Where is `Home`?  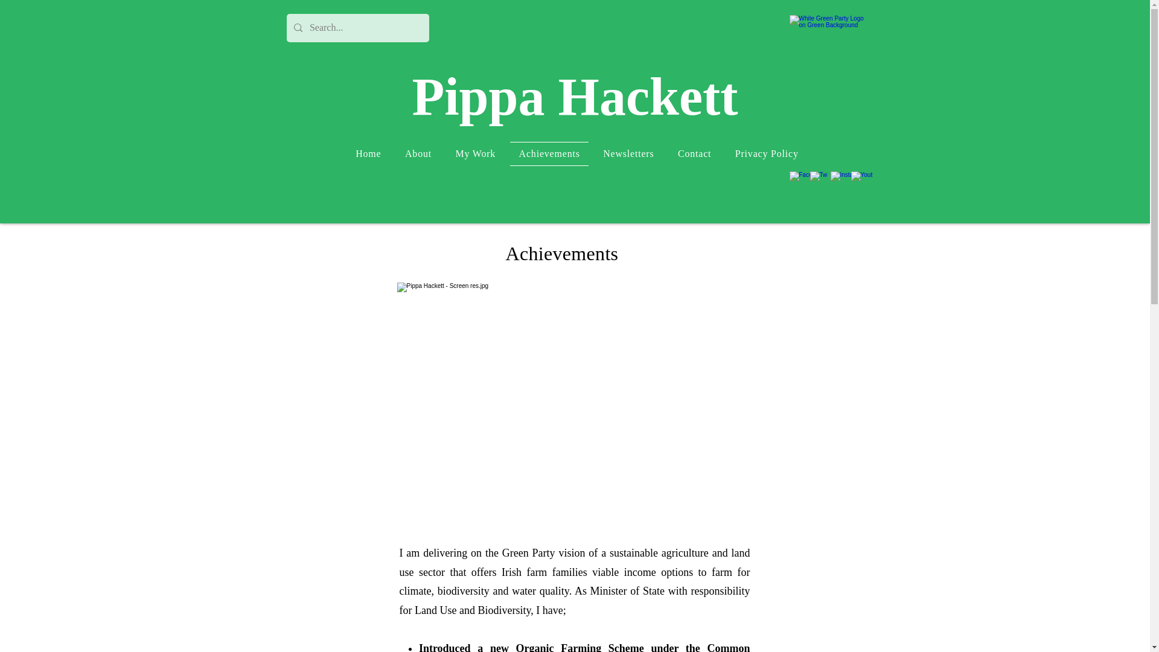
Home is located at coordinates (369, 154).